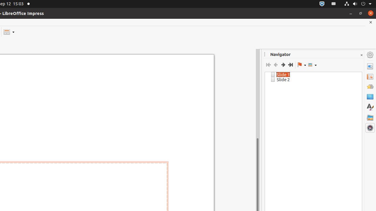 This screenshot has width=376, height=211. I want to click on Show Shapes, so click(312, 65).